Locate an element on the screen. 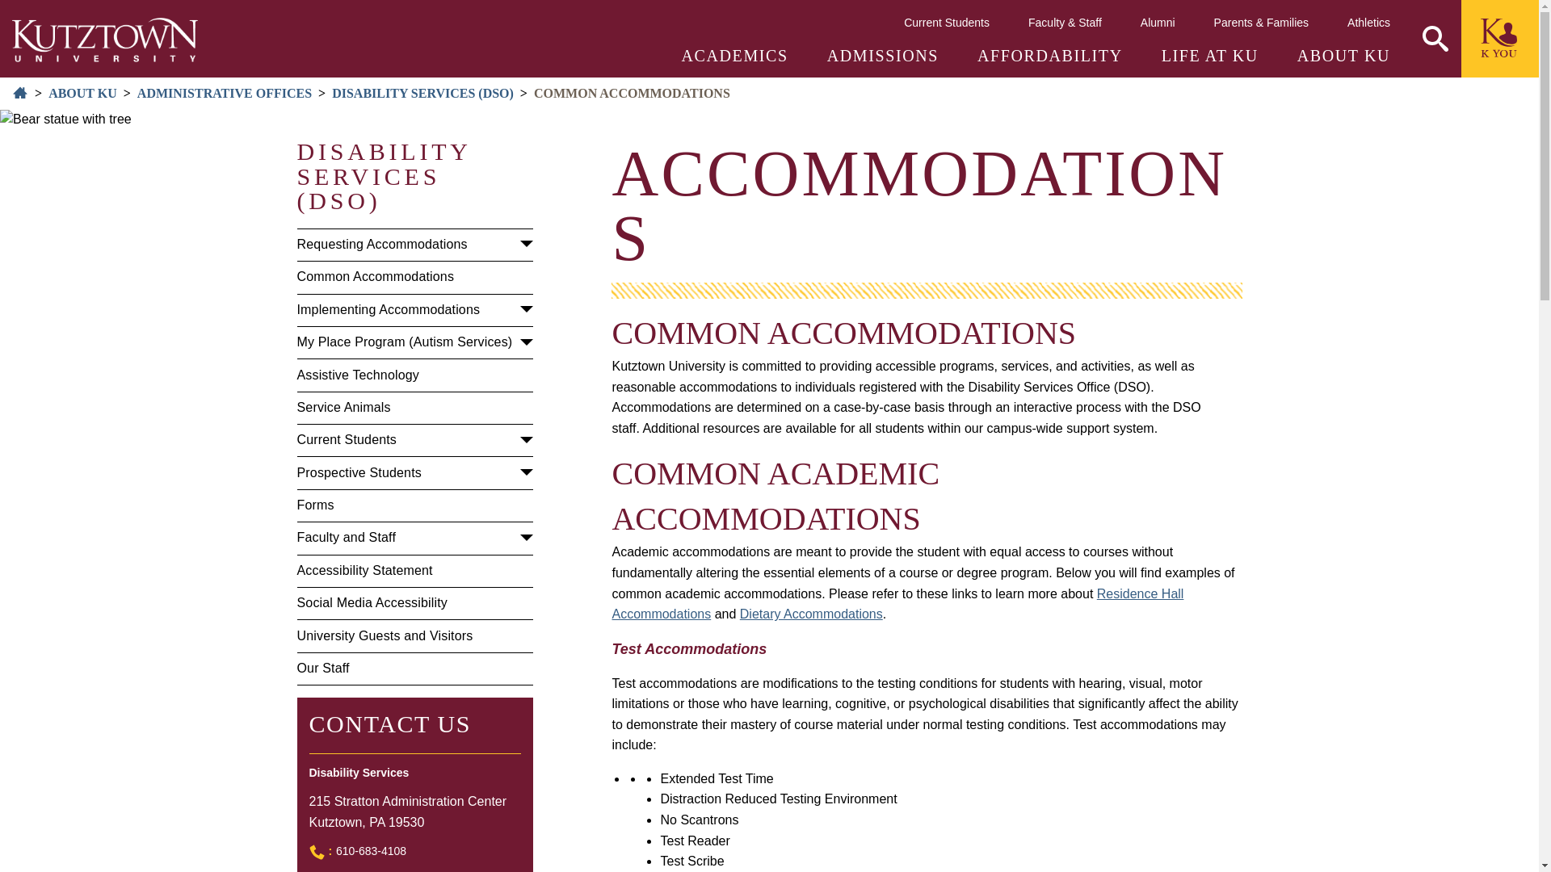  Alumni is located at coordinates (1158, 22).